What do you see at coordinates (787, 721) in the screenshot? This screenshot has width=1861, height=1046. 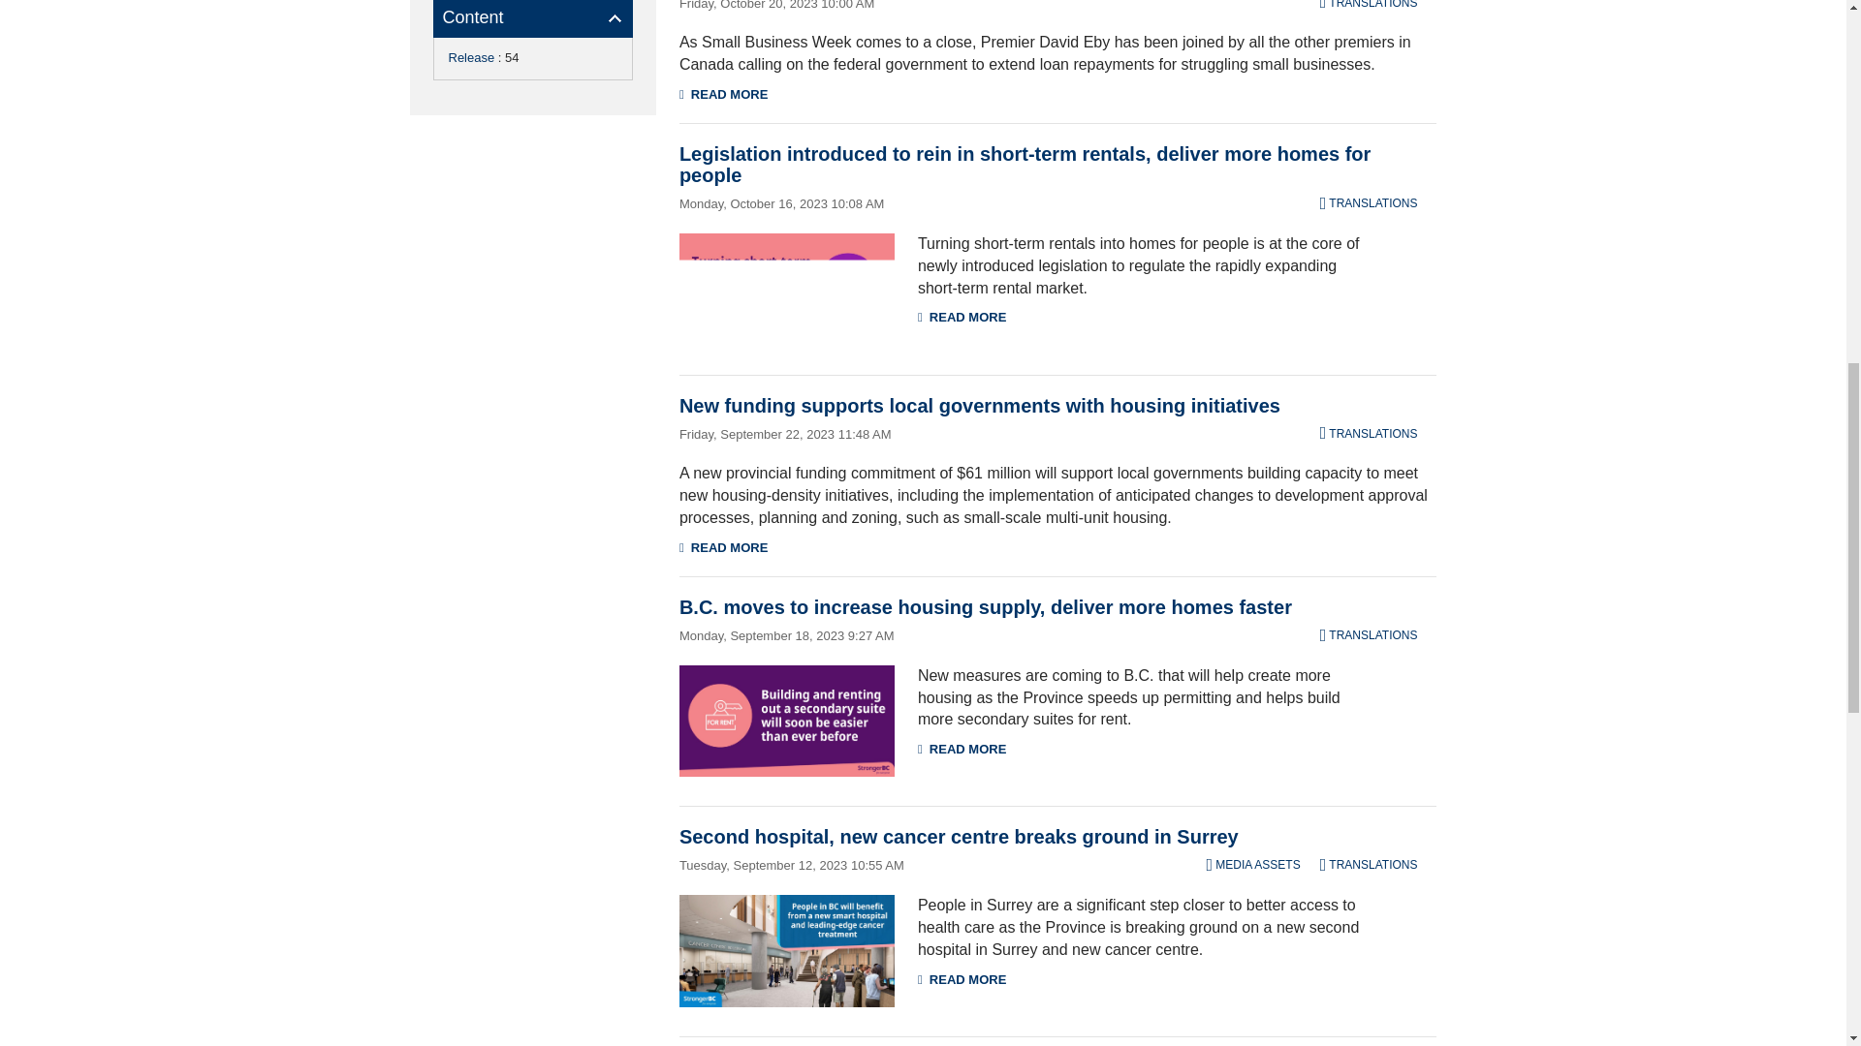 I see `Creating more homes for people` at bounding box center [787, 721].